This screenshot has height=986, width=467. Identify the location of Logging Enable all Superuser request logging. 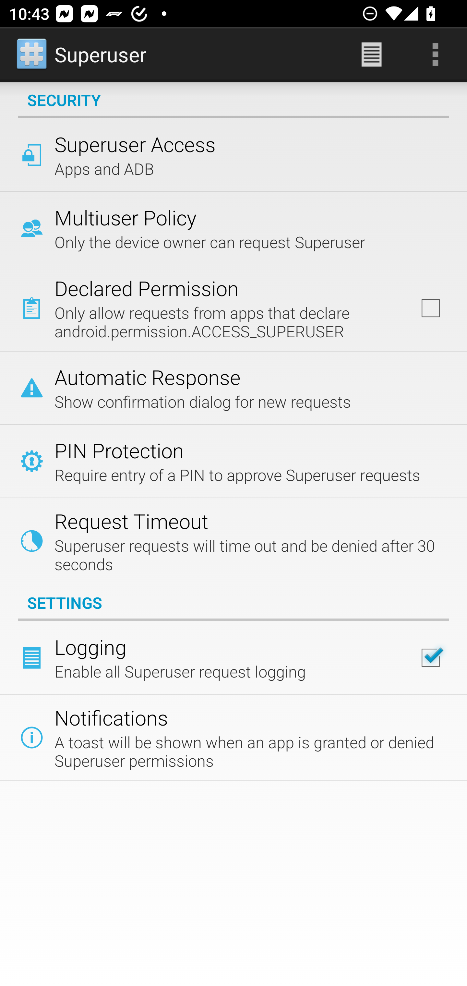
(233, 658).